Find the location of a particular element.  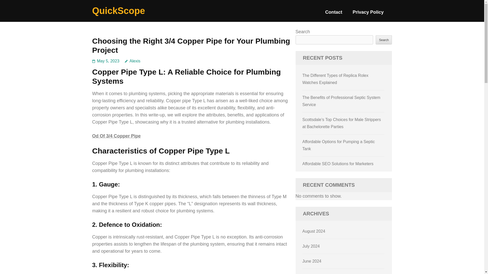

The Benefits of Professional Septic System Service is located at coordinates (342, 101).